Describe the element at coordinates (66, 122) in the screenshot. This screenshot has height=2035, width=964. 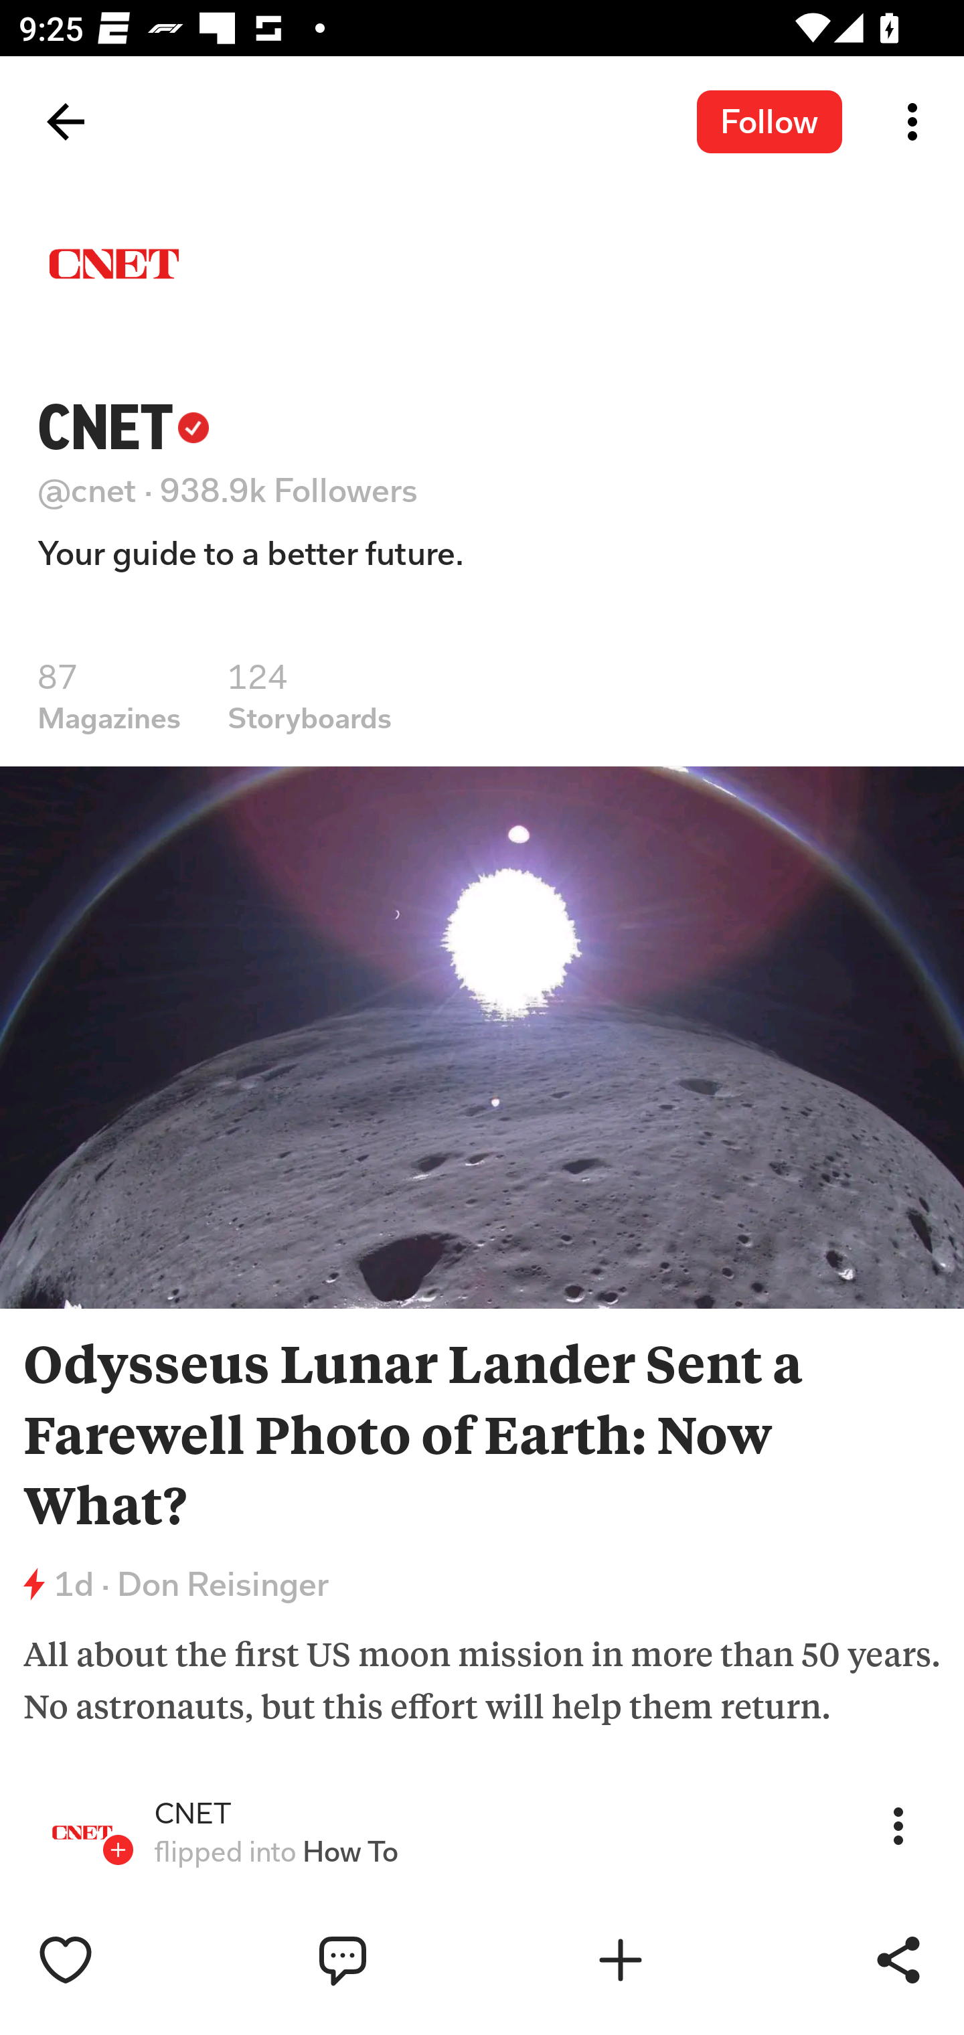
I see `Back` at that location.